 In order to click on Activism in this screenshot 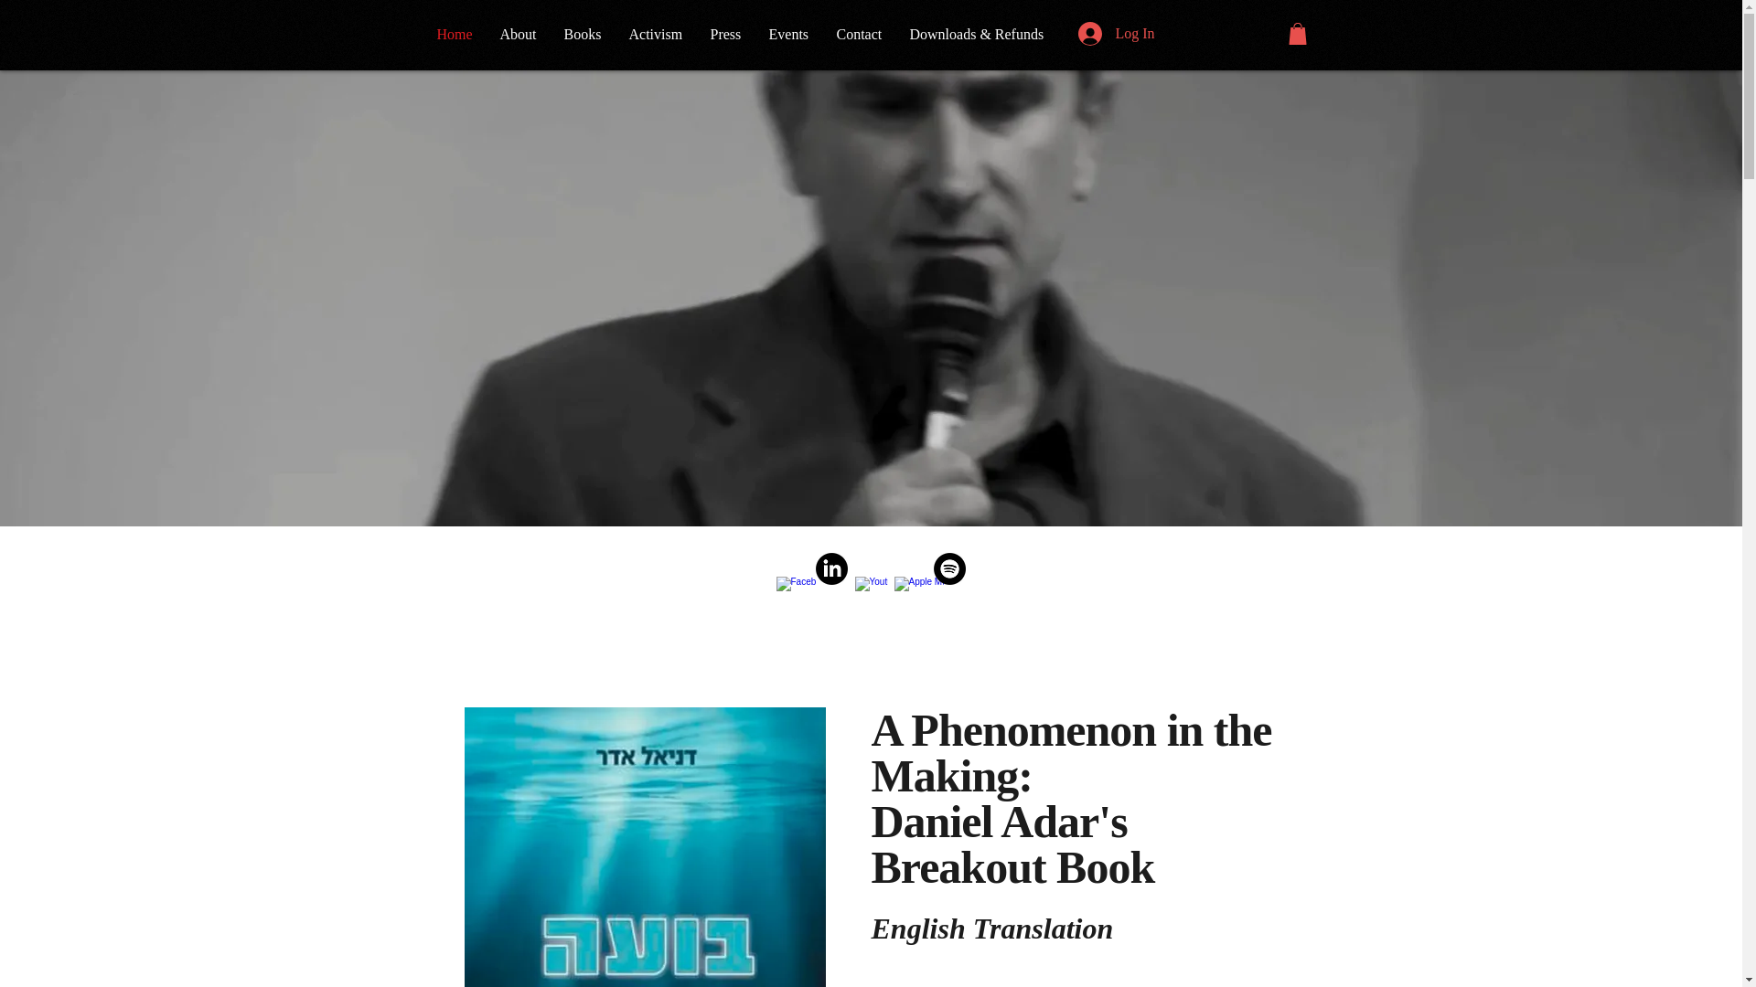, I will do `click(655, 33)`.